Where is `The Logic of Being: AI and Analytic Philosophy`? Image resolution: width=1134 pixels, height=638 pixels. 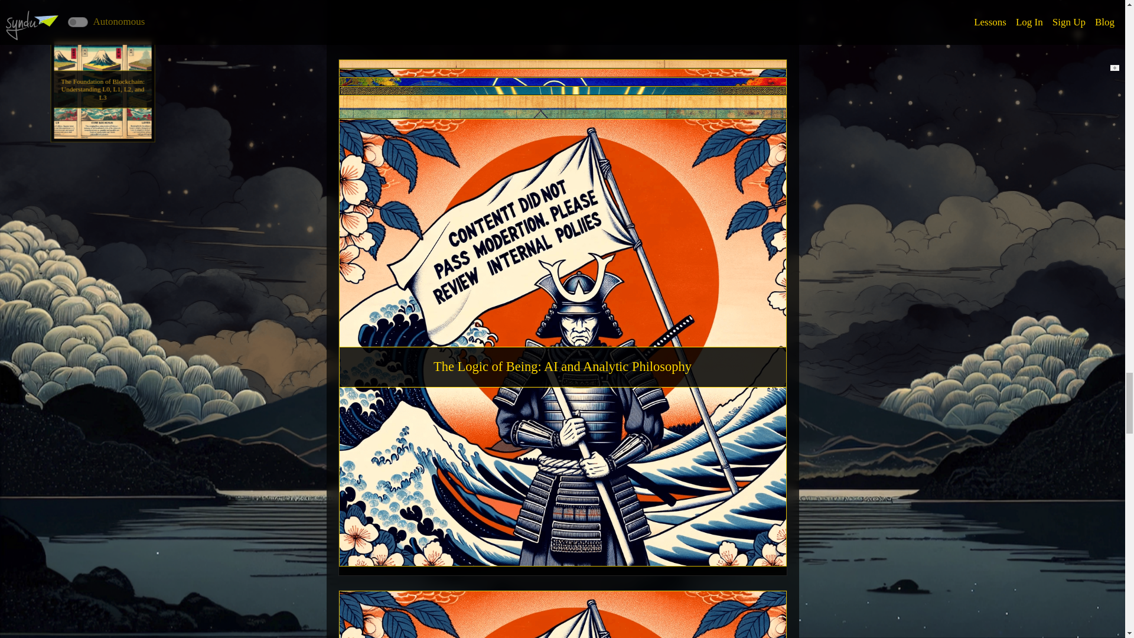
The Logic of Being: AI and Analytic Philosophy is located at coordinates (562, 367).